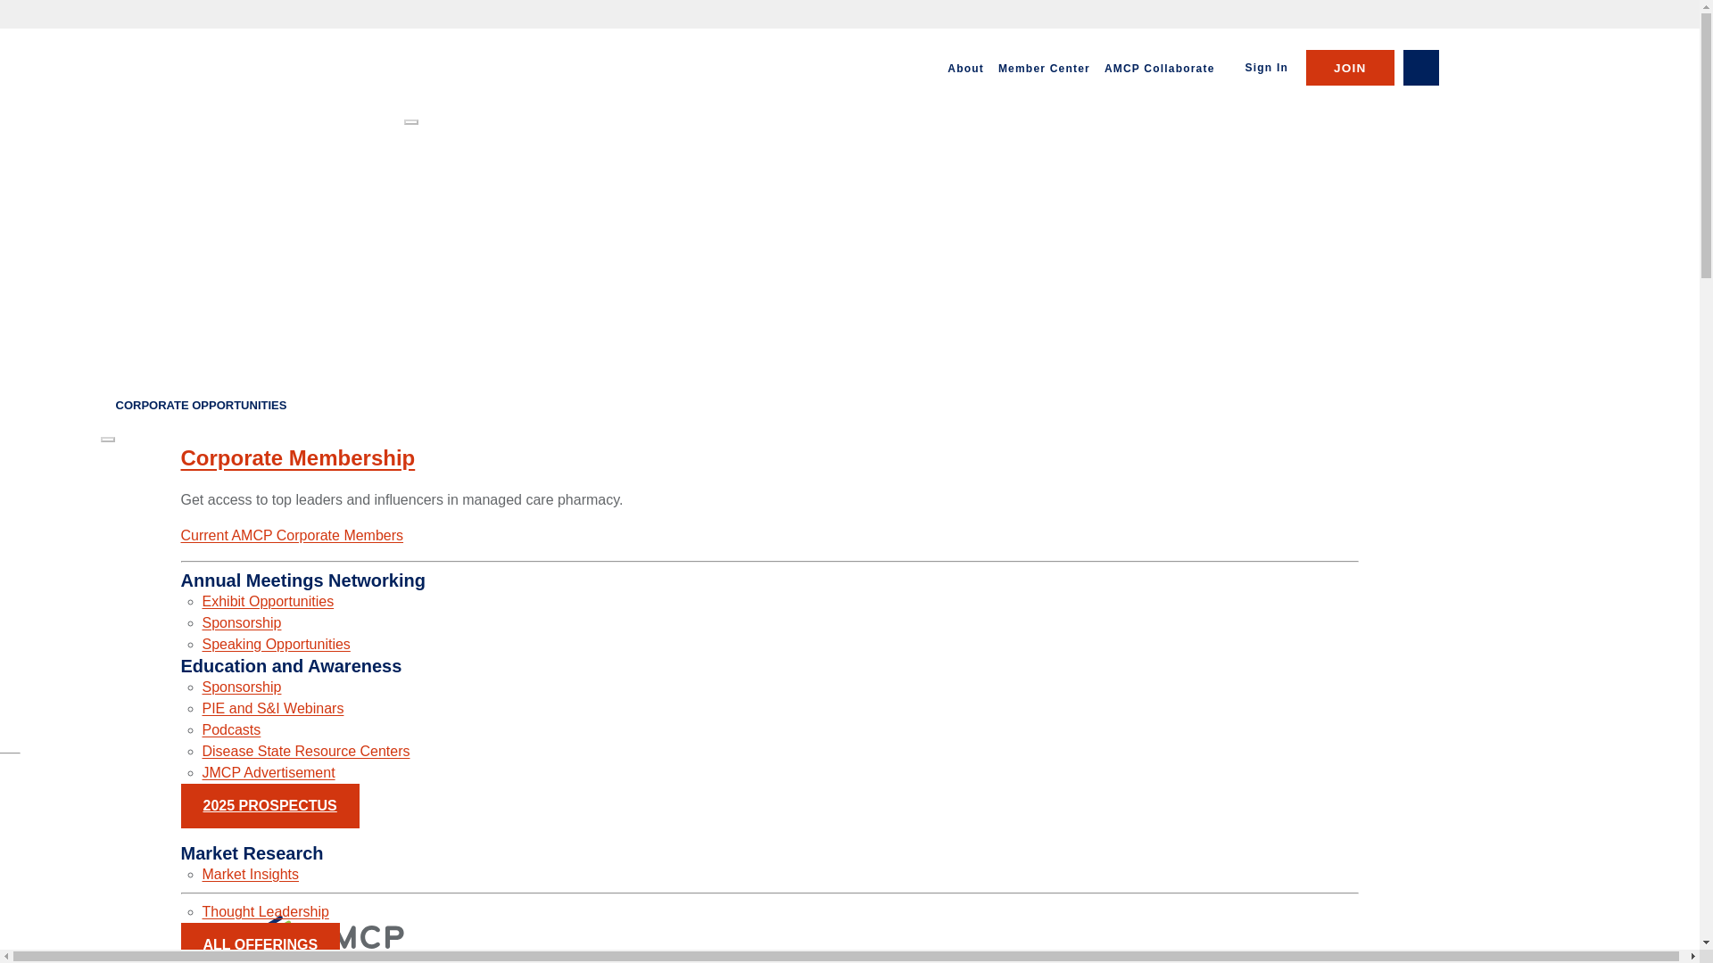  Describe the element at coordinates (1420, 68) in the screenshot. I see `Go to the search page` at that location.